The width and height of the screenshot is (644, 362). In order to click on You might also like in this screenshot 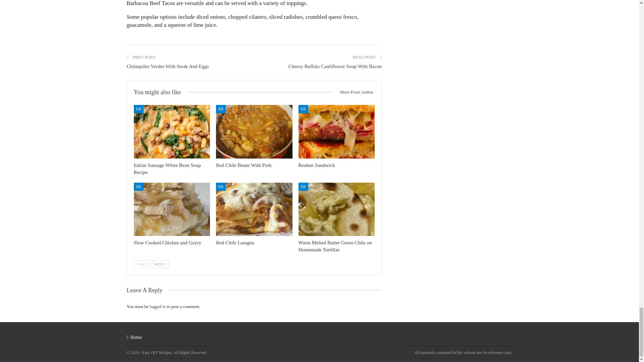, I will do `click(160, 92)`.